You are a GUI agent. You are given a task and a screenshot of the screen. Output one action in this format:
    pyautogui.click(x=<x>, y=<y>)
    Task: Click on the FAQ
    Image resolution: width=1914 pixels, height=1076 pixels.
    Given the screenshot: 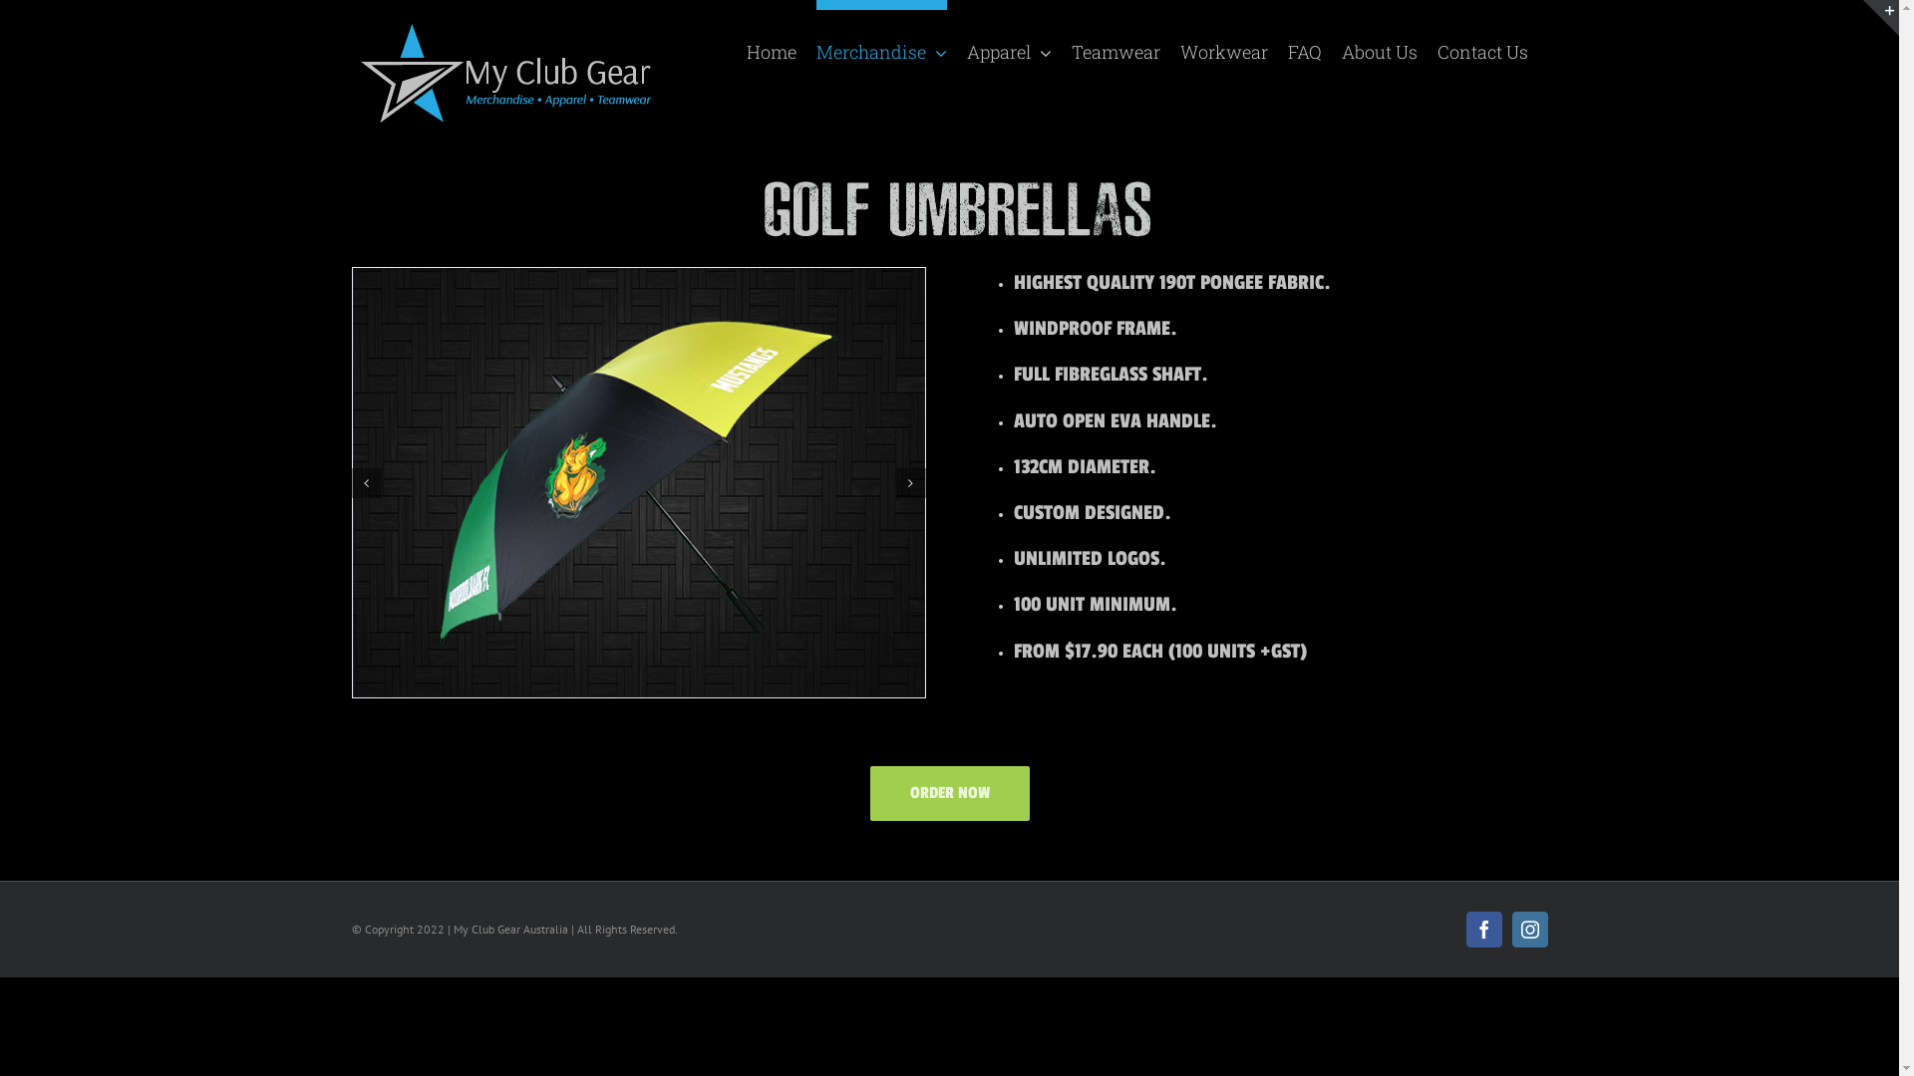 What is the action you would take?
    pyautogui.click(x=1305, y=46)
    